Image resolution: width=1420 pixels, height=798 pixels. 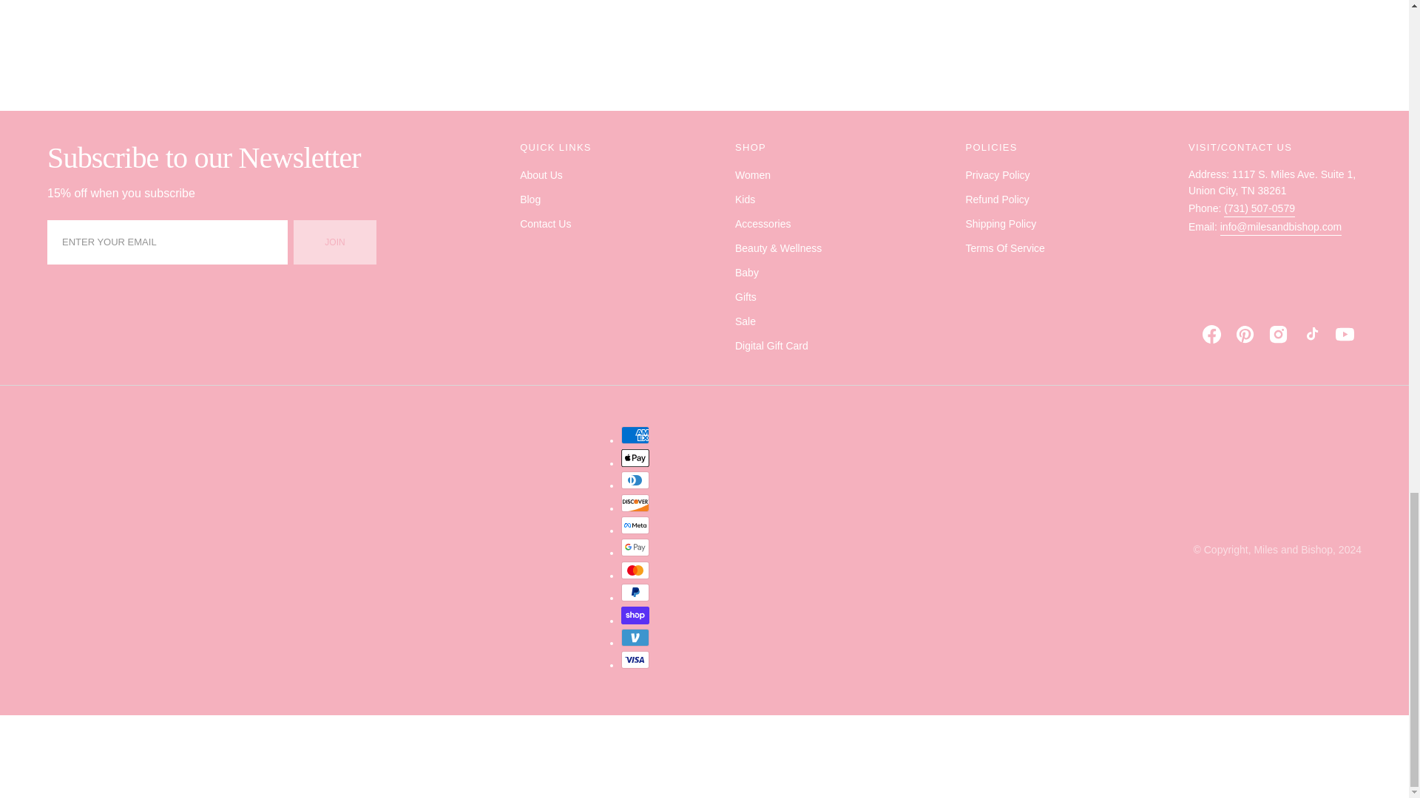 What do you see at coordinates (635, 458) in the screenshot?
I see `Apple Pay` at bounding box center [635, 458].